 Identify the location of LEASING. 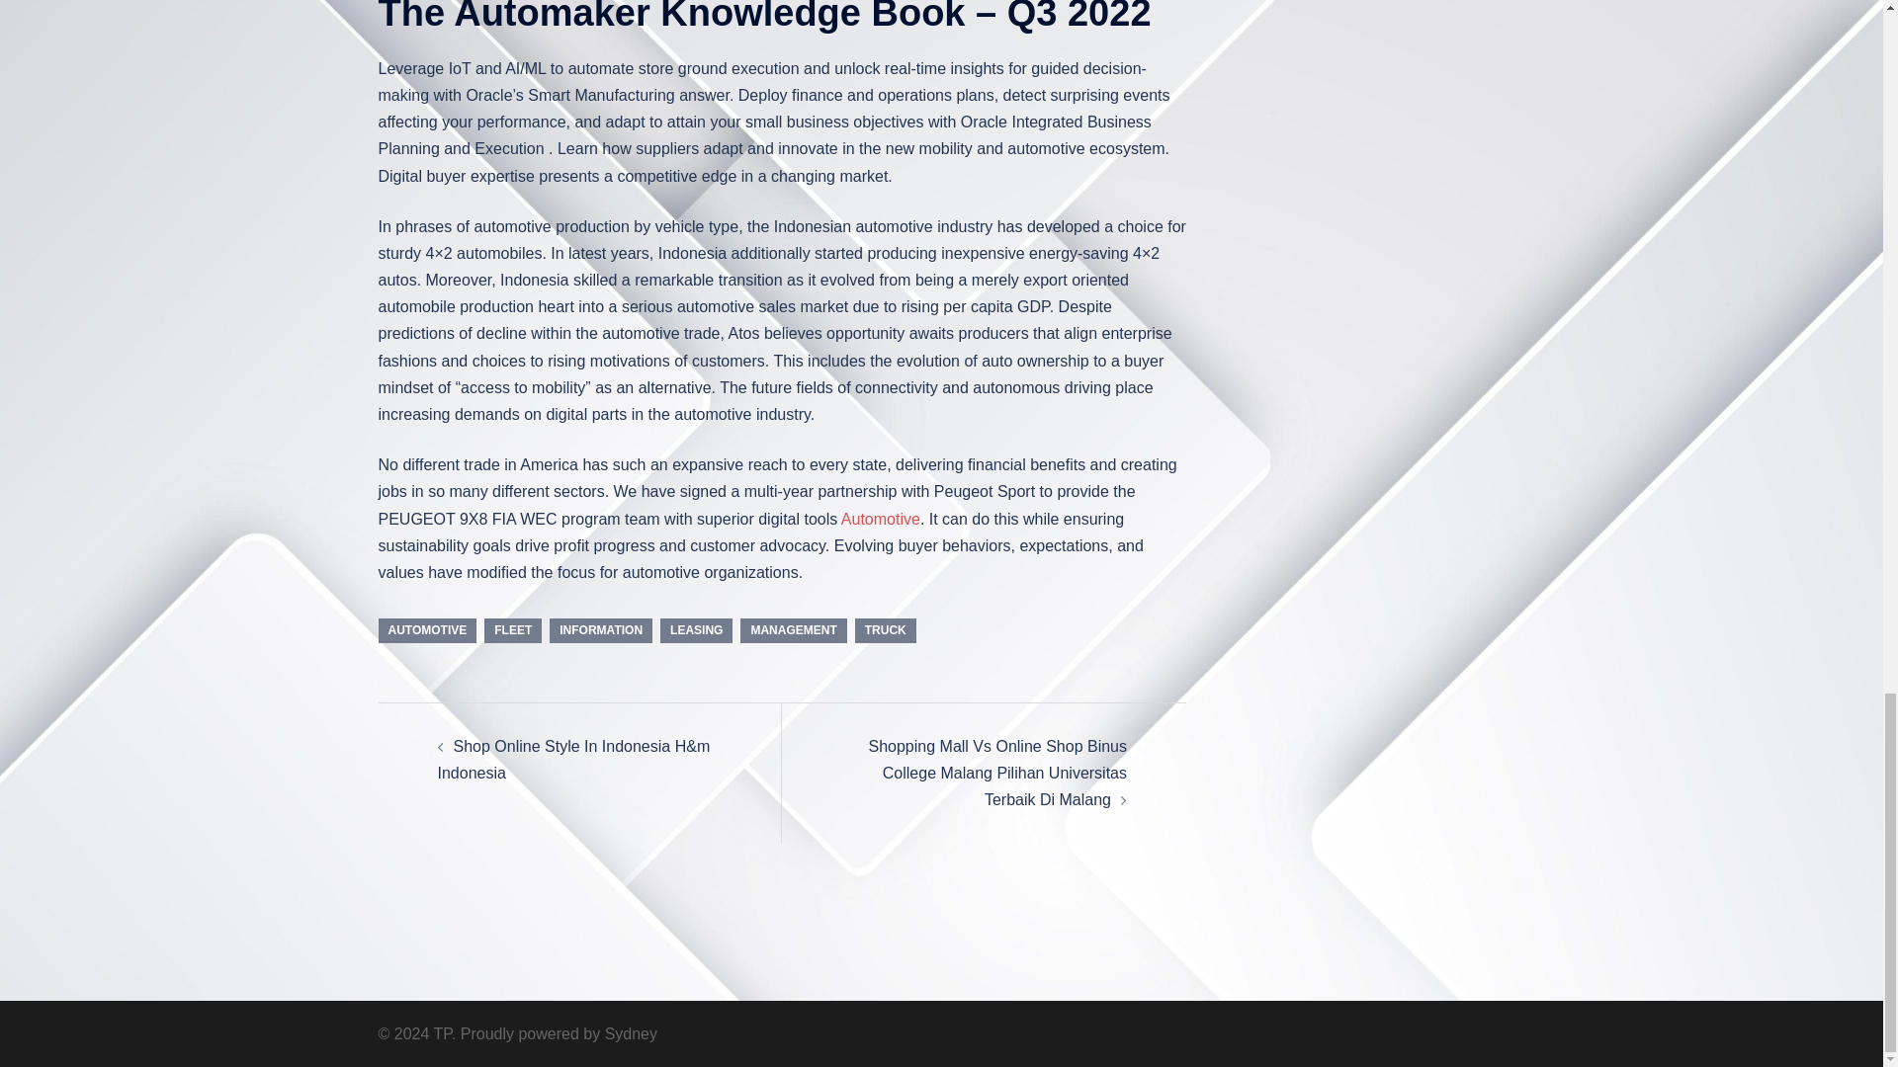
(696, 630).